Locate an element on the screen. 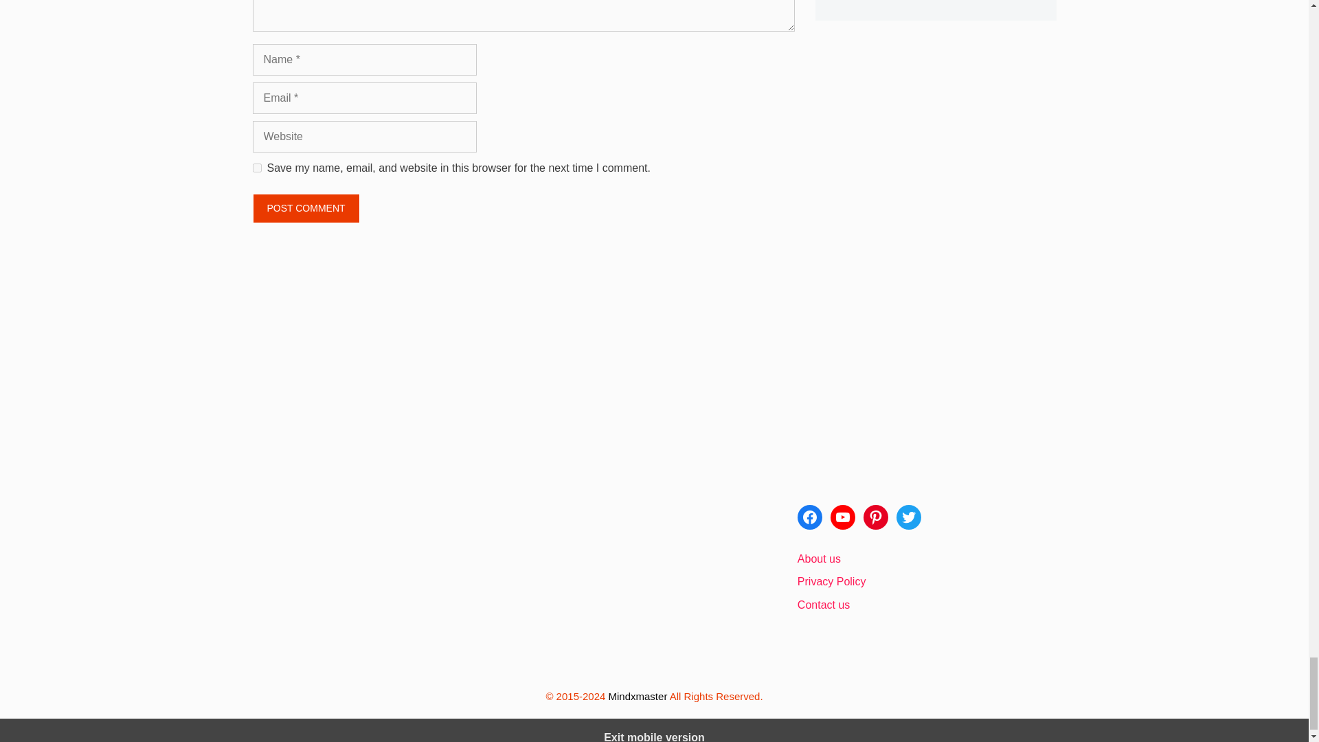  yes is located at coordinates (257, 168).